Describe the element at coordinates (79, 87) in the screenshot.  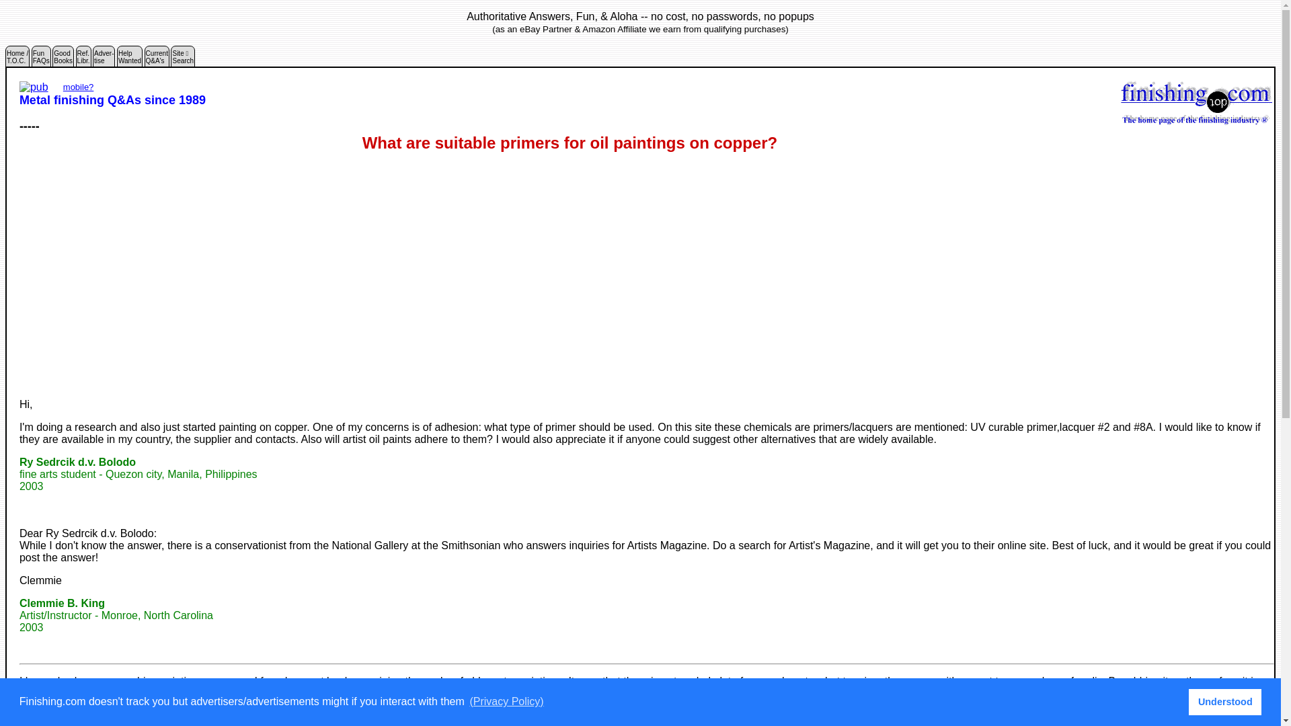
I see `mobile?` at that location.